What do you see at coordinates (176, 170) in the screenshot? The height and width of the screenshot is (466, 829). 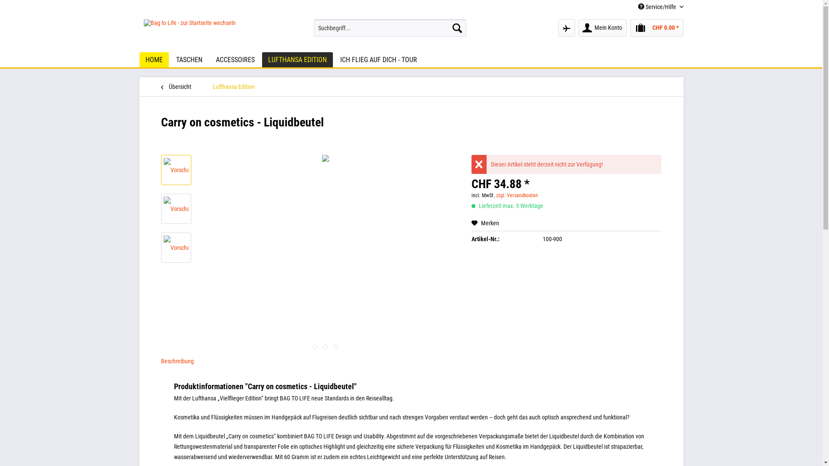 I see `Vorschau: Carry on cosmetics - Liquidbeutel` at bounding box center [176, 170].